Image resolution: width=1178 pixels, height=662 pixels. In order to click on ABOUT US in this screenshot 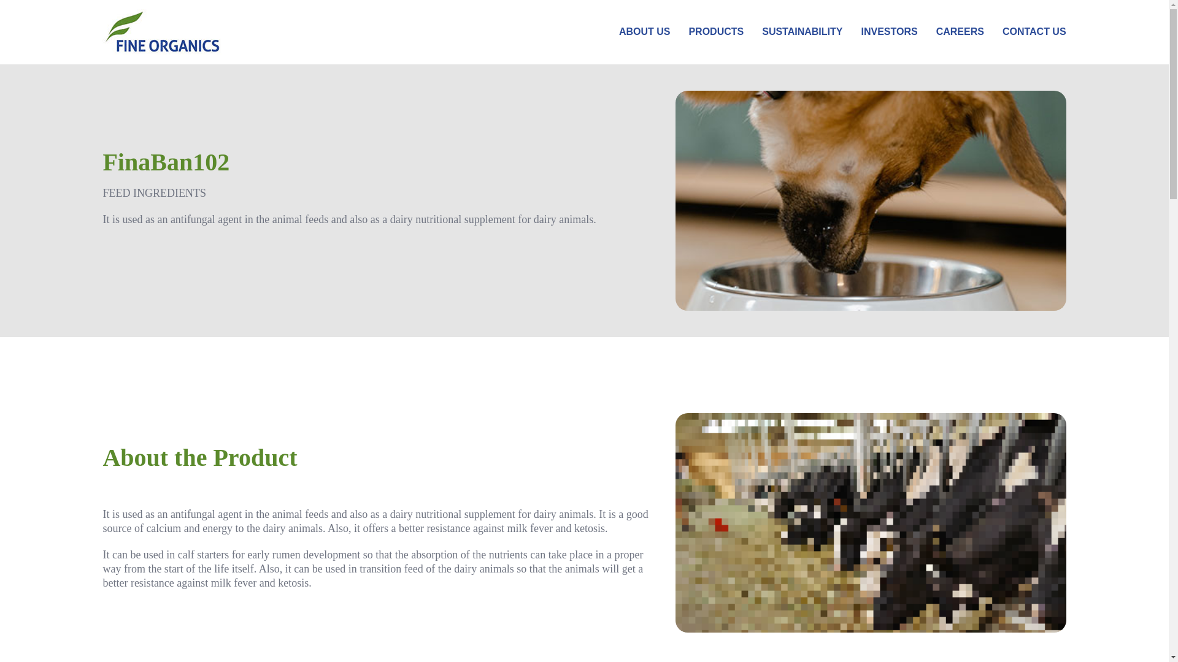, I will do `click(644, 32)`.